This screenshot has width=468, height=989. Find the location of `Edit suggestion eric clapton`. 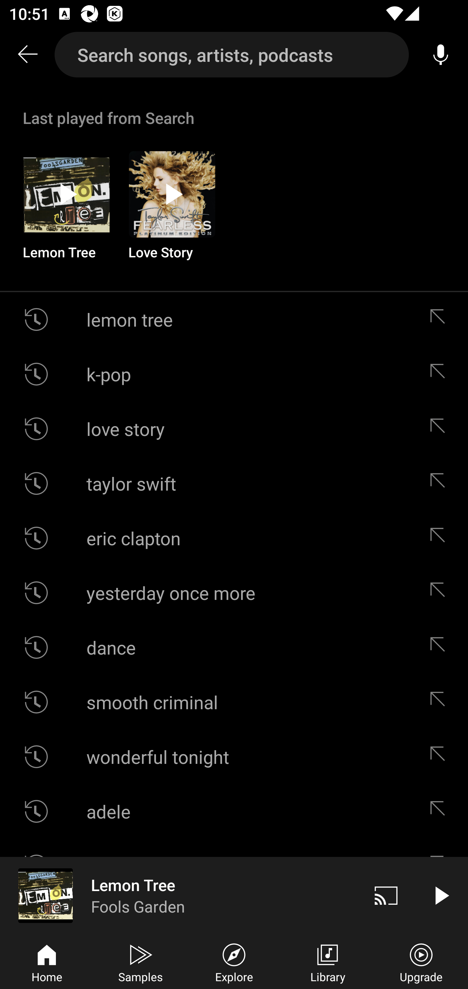

Edit suggestion eric clapton is located at coordinates (440, 538).